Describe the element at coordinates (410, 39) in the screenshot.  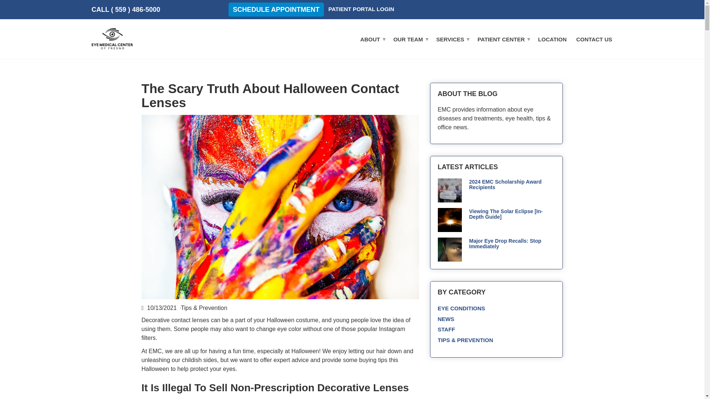
I see `OUR TEAM` at that location.